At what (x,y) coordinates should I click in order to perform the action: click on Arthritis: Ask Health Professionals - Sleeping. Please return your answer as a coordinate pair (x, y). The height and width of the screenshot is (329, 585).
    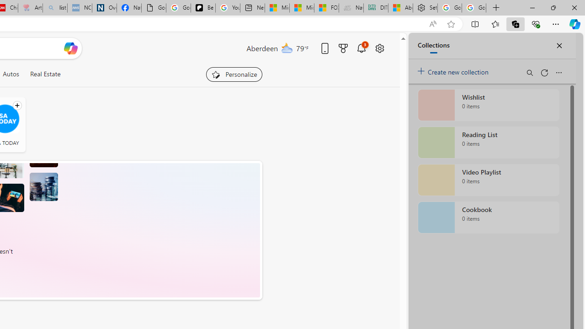
    Looking at the image, I should click on (30, 8).